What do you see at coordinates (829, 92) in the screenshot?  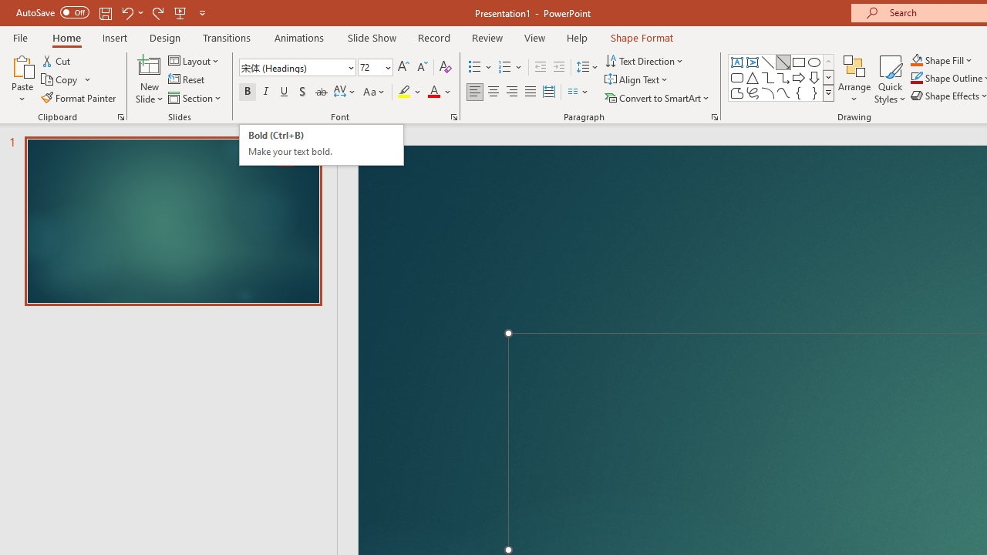 I see `Class: NetUIImage` at bounding box center [829, 92].